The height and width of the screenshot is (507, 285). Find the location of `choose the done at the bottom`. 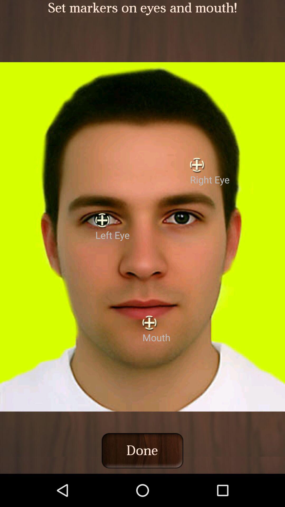

choose the done at the bottom is located at coordinates (142, 450).